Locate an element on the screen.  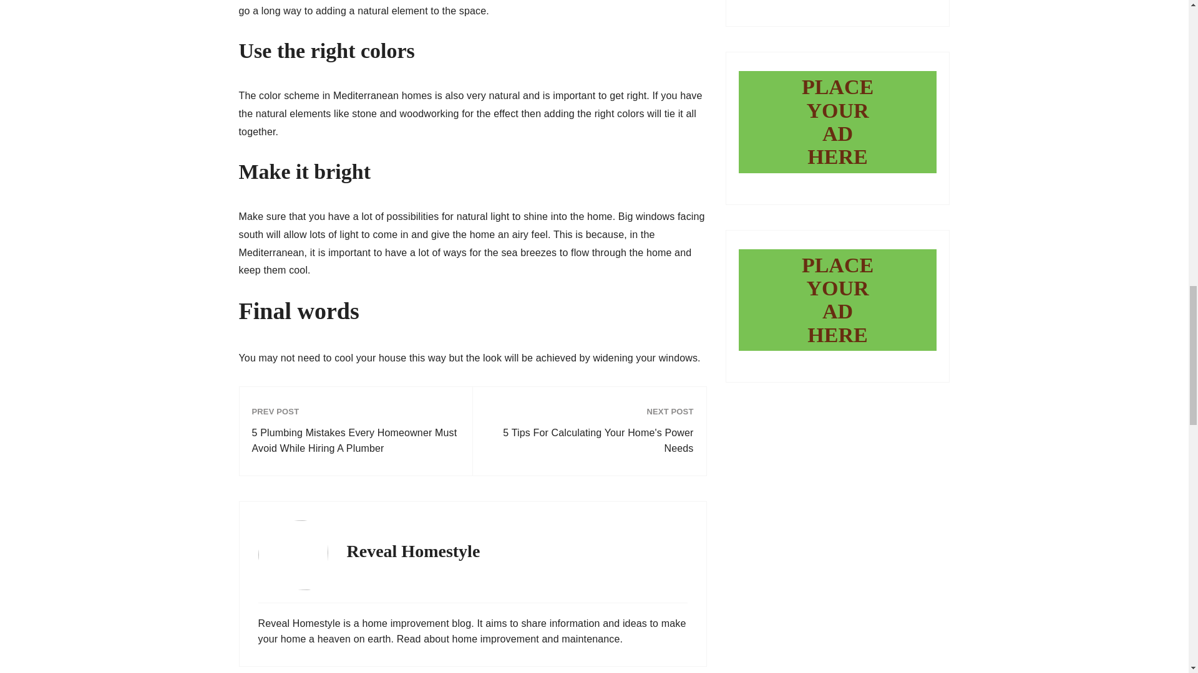
5 Tips For Calculating Your Home's Power Needs is located at coordinates (589, 441).